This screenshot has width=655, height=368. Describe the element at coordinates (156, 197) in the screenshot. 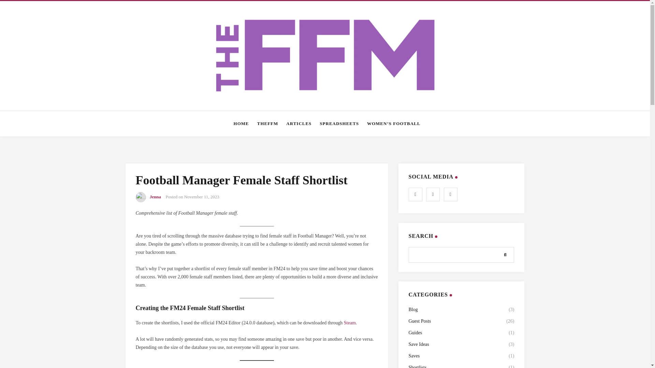

I see `Jenna` at that location.